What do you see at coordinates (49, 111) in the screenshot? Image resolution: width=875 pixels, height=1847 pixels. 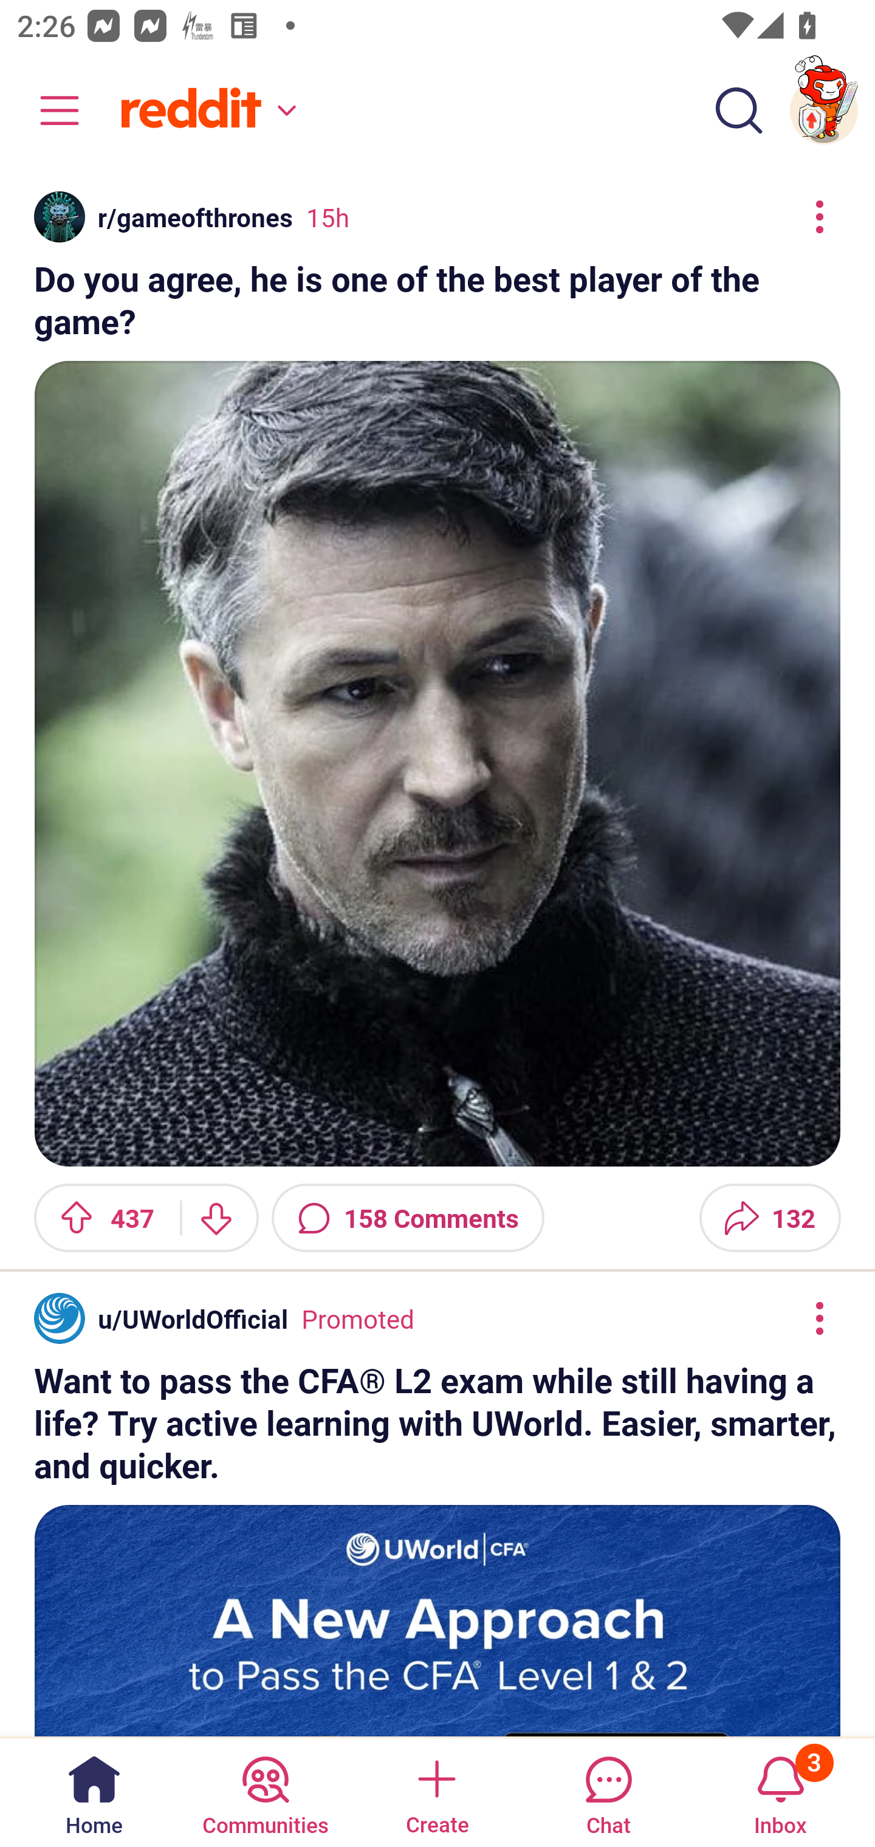 I see `Community menu` at bounding box center [49, 111].